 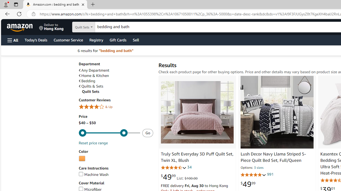 I want to click on Any Department, so click(x=116, y=71).